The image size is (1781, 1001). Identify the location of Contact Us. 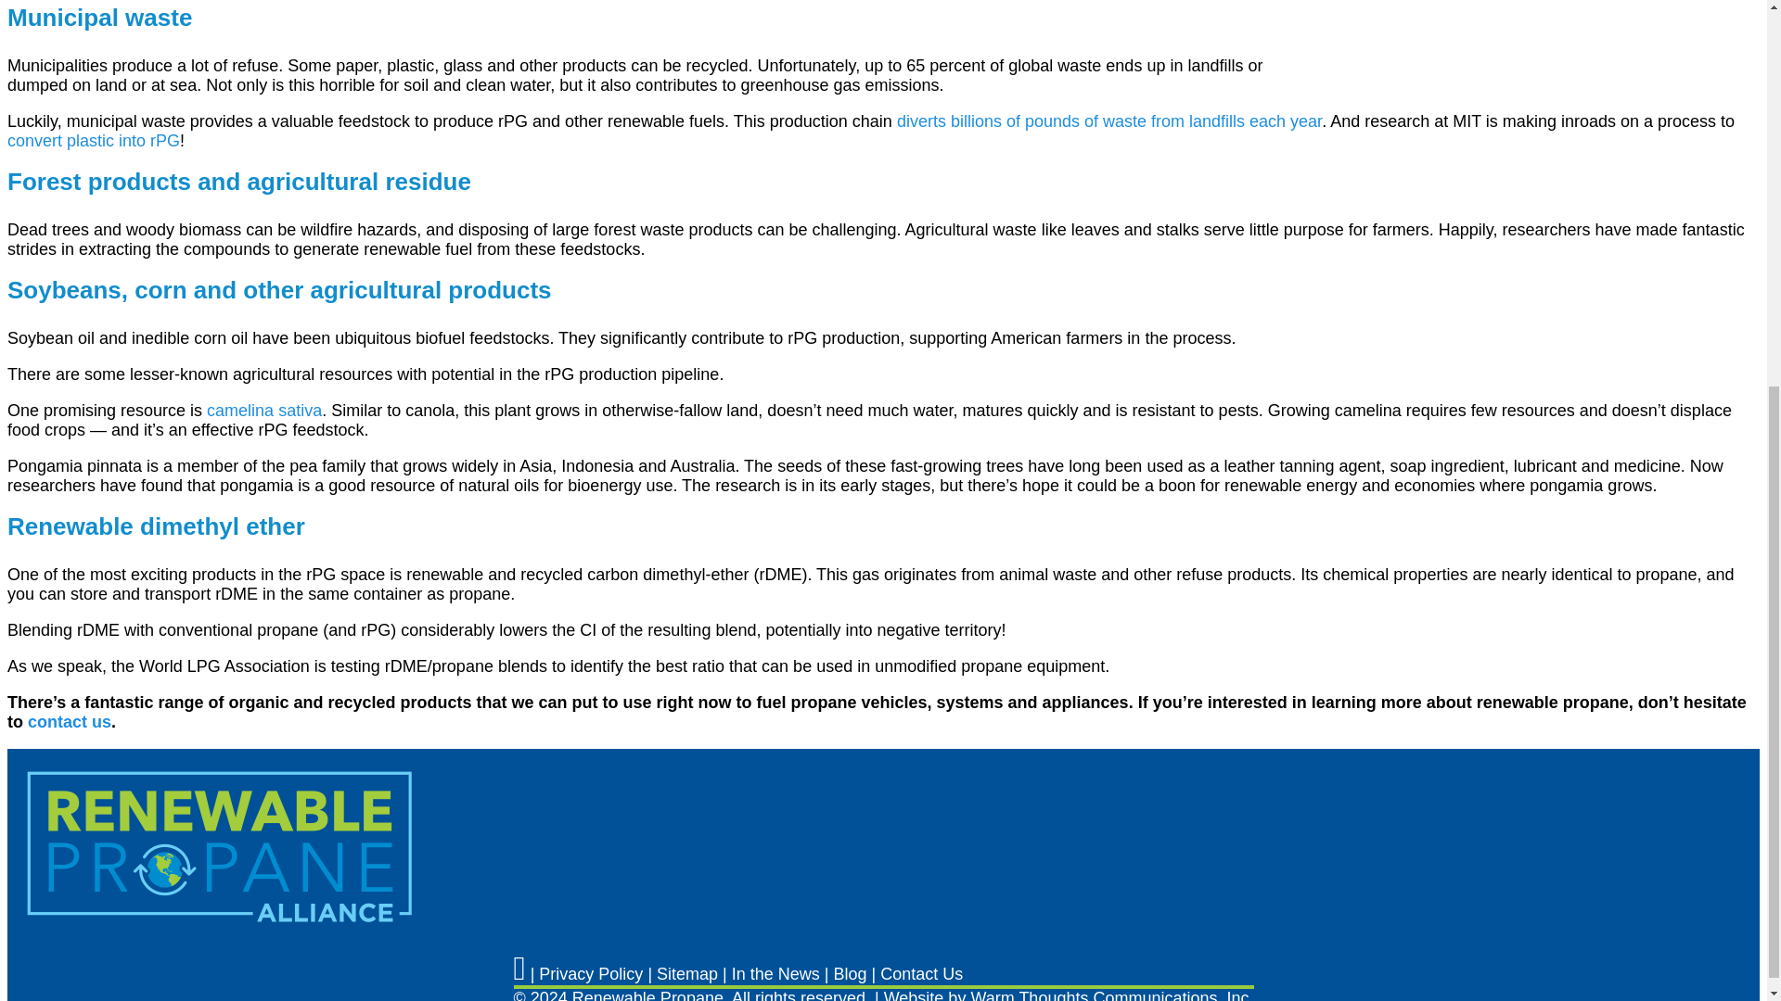
(921, 973).